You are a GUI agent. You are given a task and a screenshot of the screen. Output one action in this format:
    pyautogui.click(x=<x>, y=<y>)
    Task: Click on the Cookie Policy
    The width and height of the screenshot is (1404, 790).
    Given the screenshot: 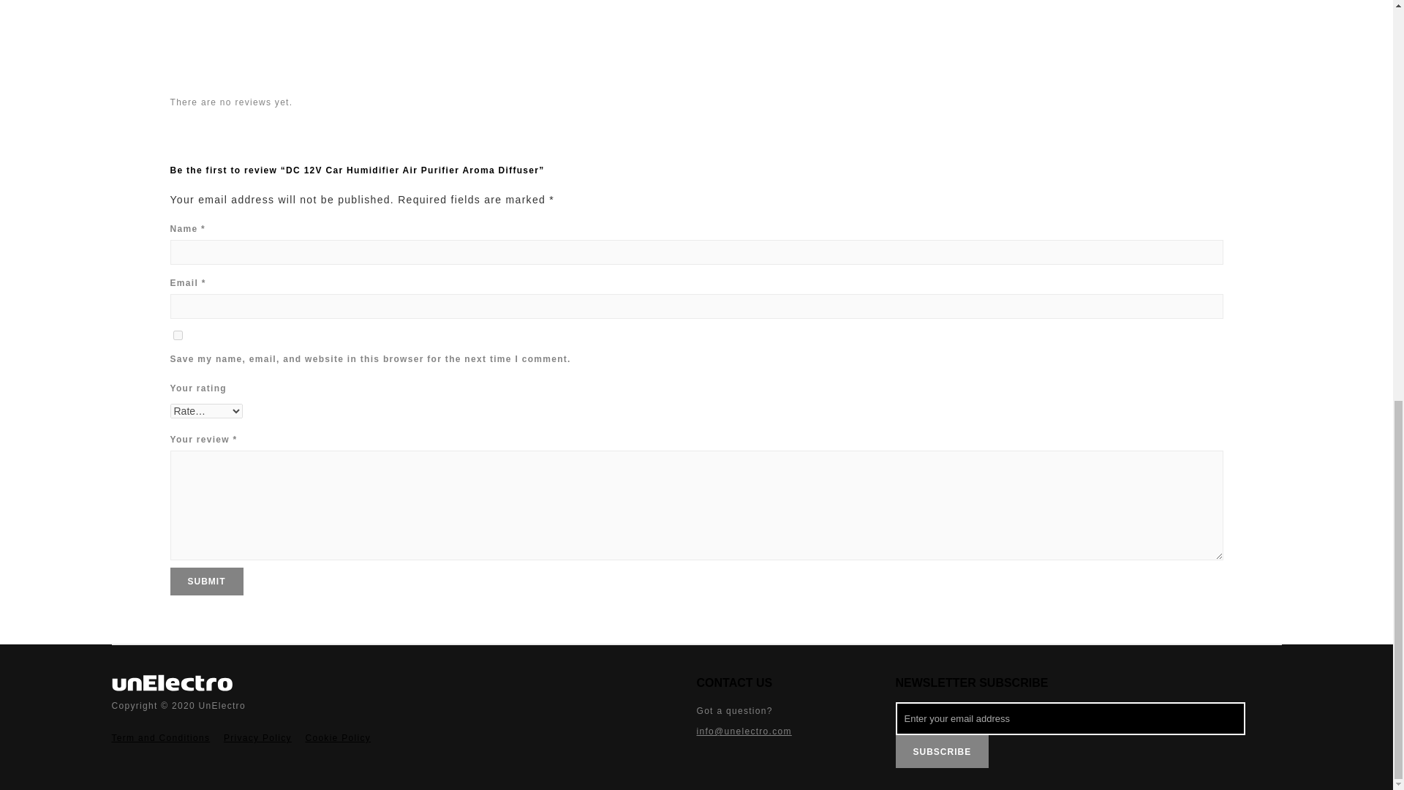 What is the action you would take?
    pyautogui.click(x=338, y=738)
    